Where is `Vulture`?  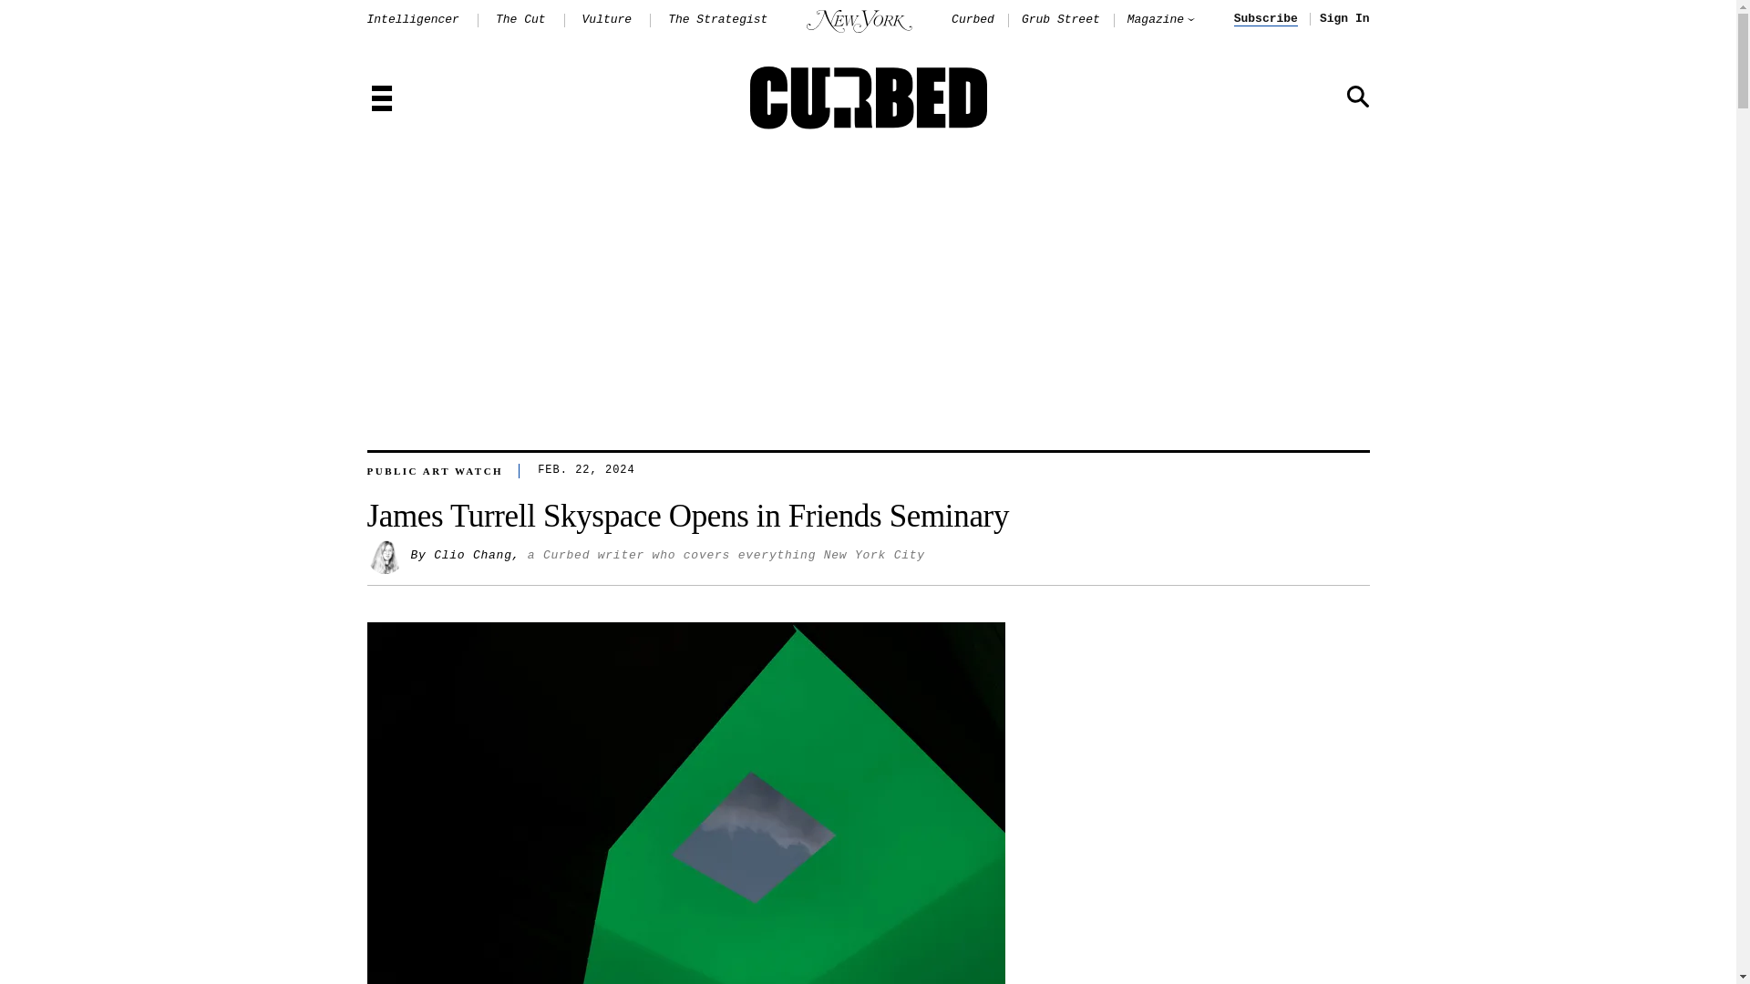 Vulture is located at coordinates (607, 20).